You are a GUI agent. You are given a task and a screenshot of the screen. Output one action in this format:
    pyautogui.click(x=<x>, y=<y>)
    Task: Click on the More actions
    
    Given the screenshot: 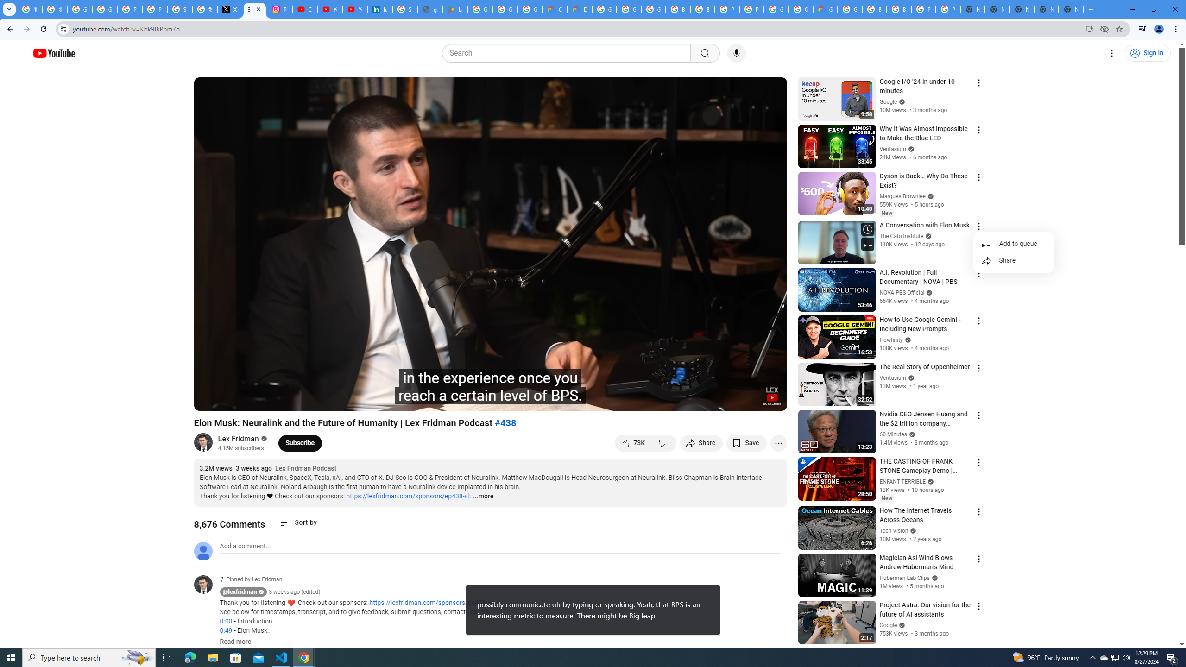 What is the action you would take?
    pyautogui.click(x=778, y=443)
    